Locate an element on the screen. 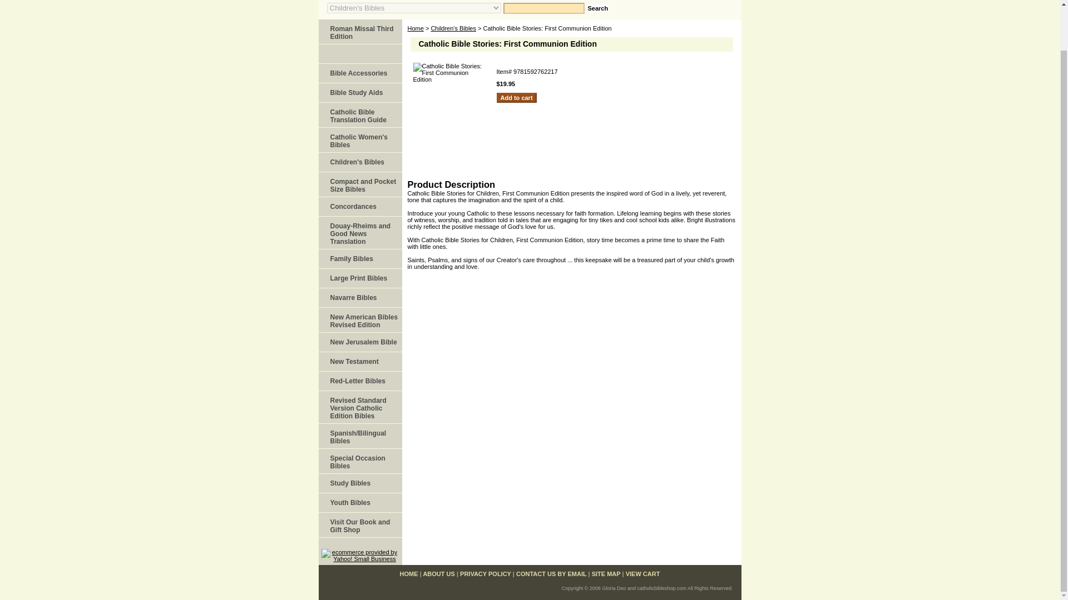  Search is located at coordinates (598, 8).